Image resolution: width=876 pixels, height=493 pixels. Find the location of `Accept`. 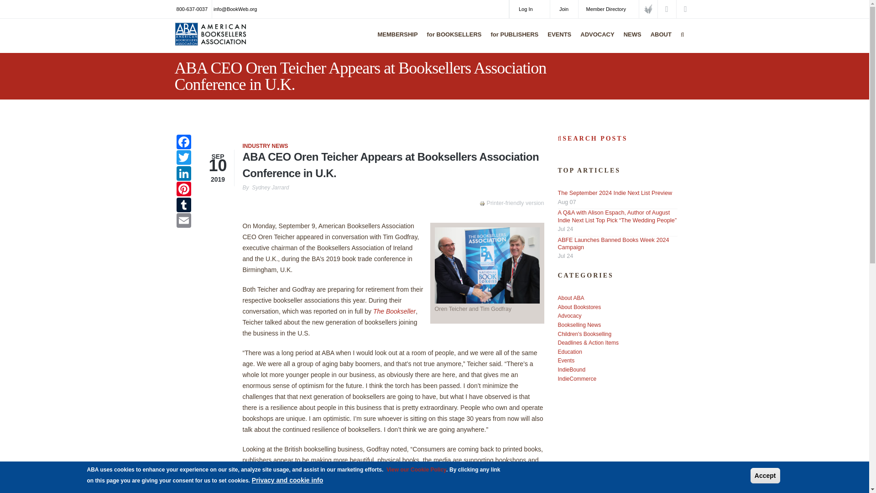

Accept is located at coordinates (766, 476).